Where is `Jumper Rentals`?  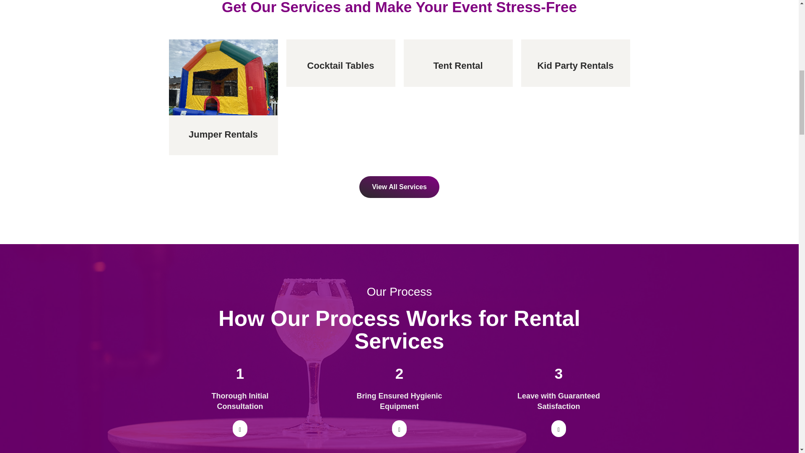 Jumper Rentals is located at coordinates (223, 134).